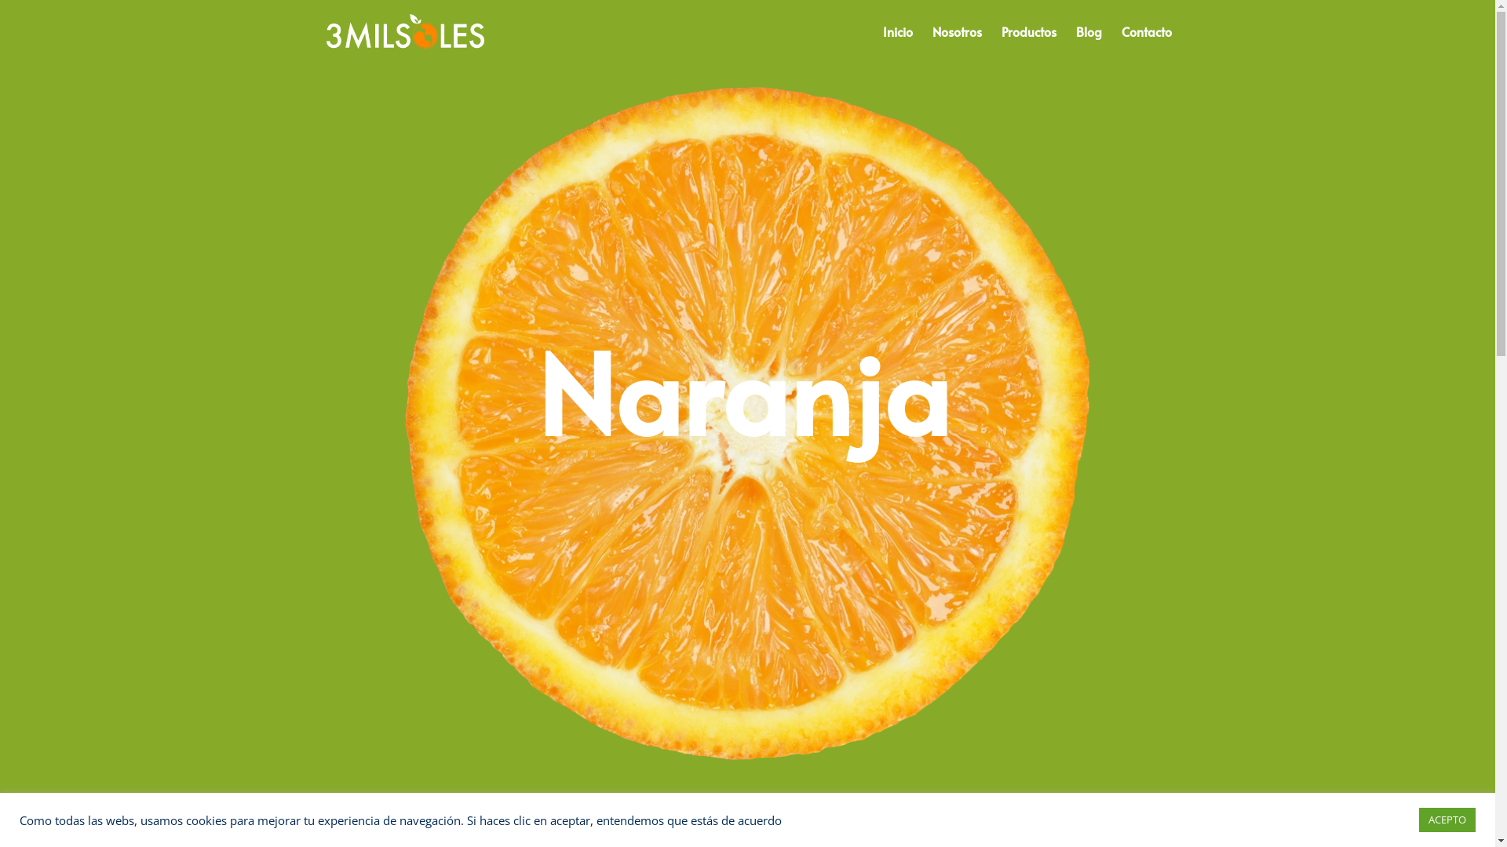 This screenshot has width=1507, height=847. I want to click on ", so click(747, 818).